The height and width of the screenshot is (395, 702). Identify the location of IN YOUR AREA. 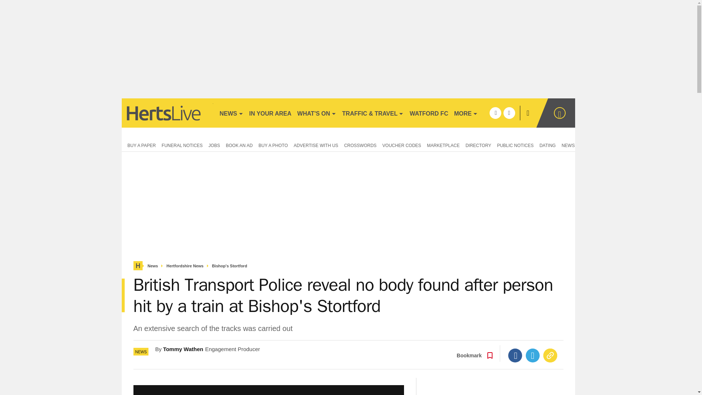
(271, 113).